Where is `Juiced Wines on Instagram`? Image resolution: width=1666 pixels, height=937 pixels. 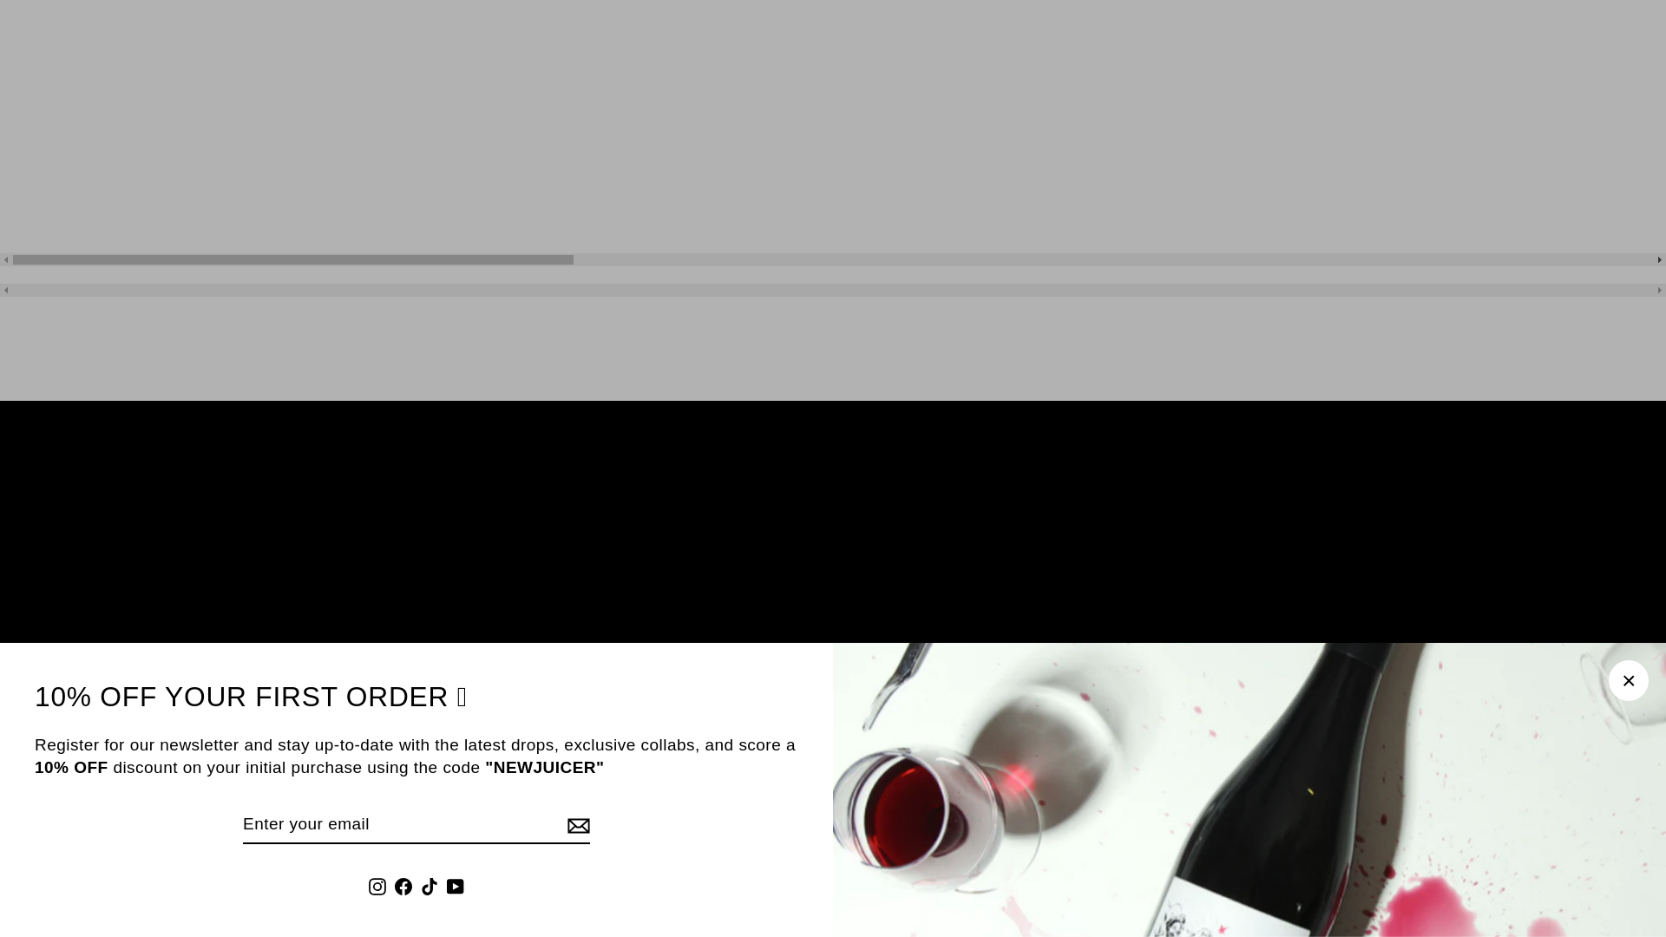 Juiced Wines on Instagram is located at coordinates (746, 791).